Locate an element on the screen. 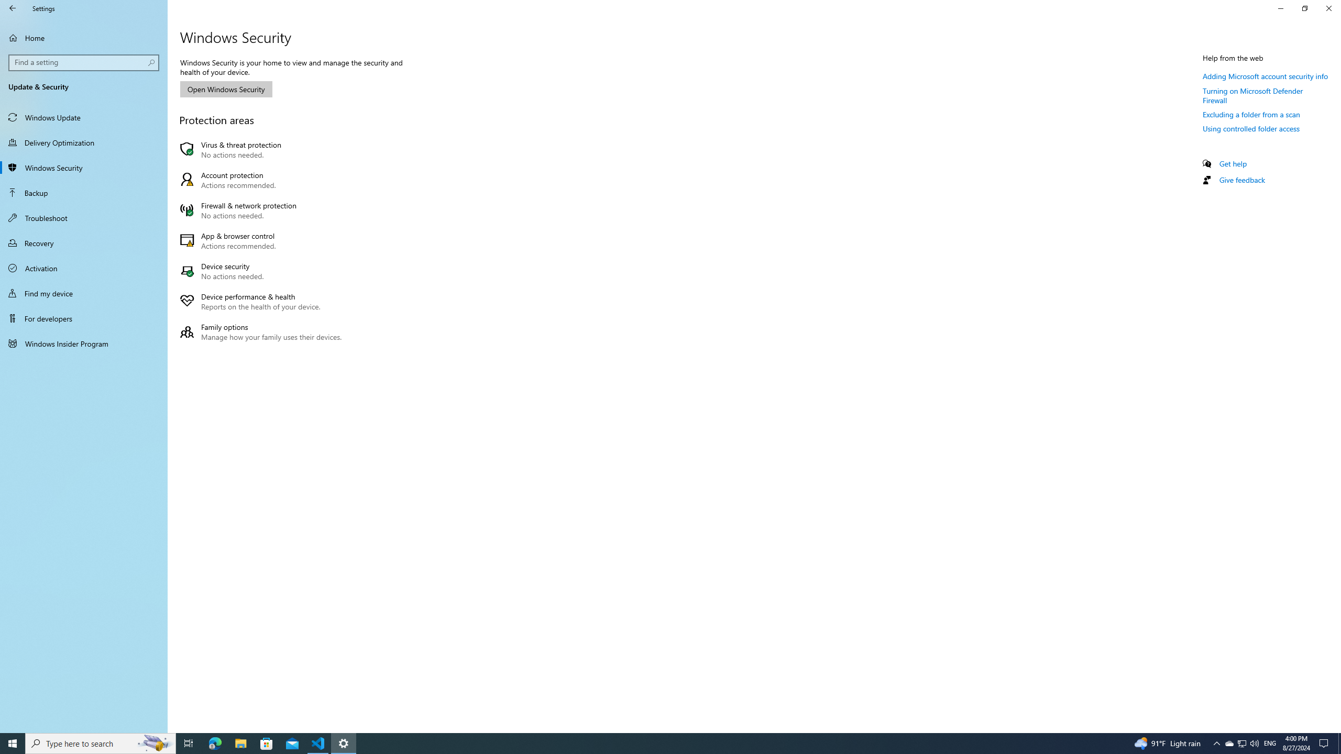 The width and height of the screenshot is (1341, 754). Running applications is located at coordinates (651, 744).